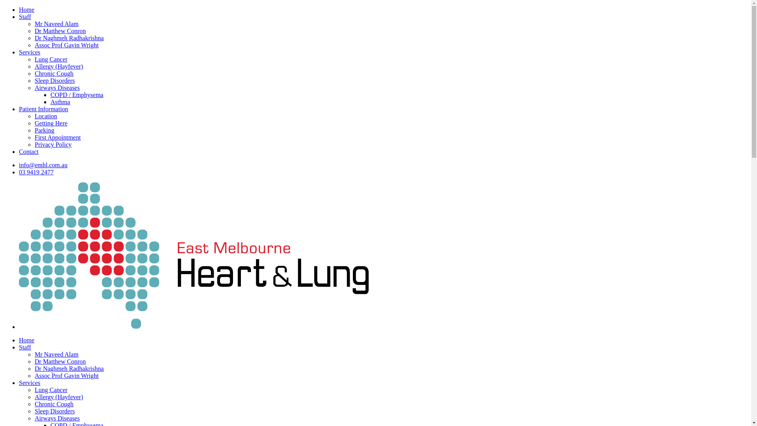  What do you see at coordinates (46, 116) in the screenshot?
I see `Location` at bounding box center [46, 116].